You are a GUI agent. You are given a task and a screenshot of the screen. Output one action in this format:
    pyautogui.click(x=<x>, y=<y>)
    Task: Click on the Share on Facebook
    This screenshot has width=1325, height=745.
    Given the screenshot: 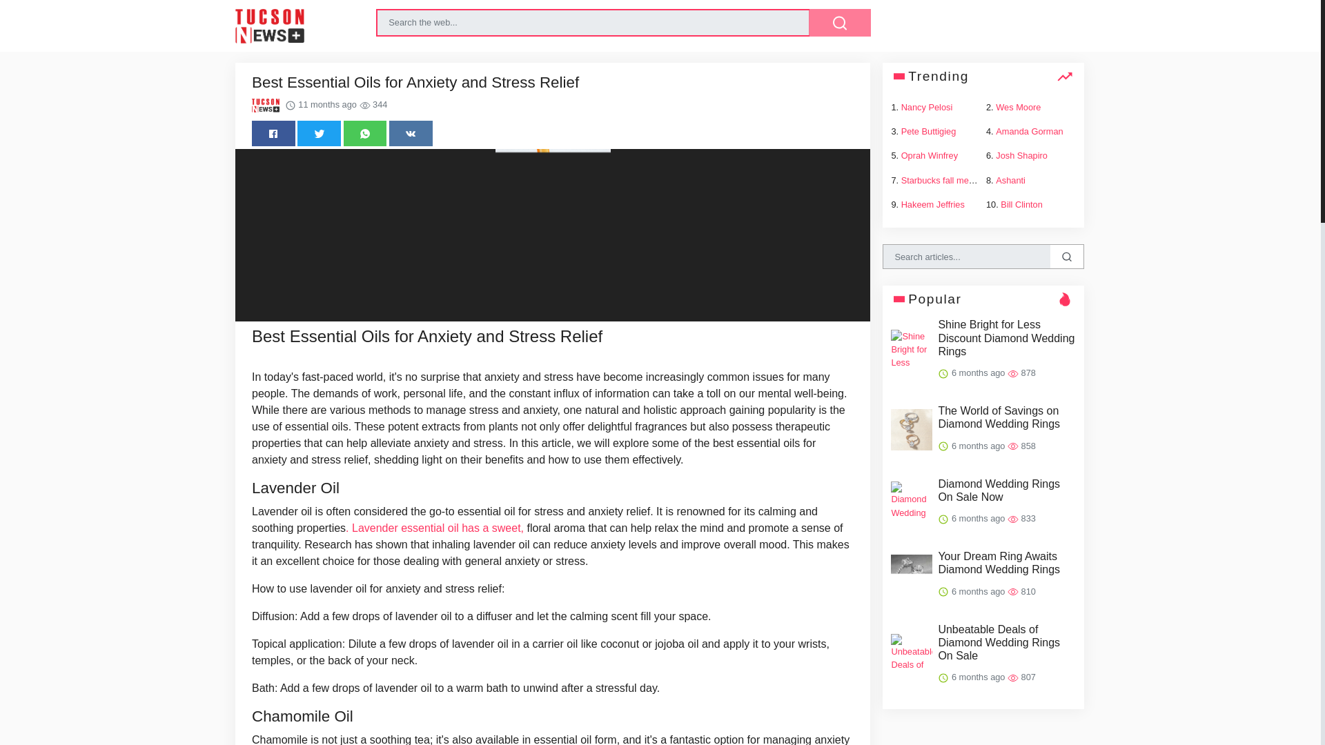 What is the action you would take?
    pyautogui.click(x=273, y=132)
    